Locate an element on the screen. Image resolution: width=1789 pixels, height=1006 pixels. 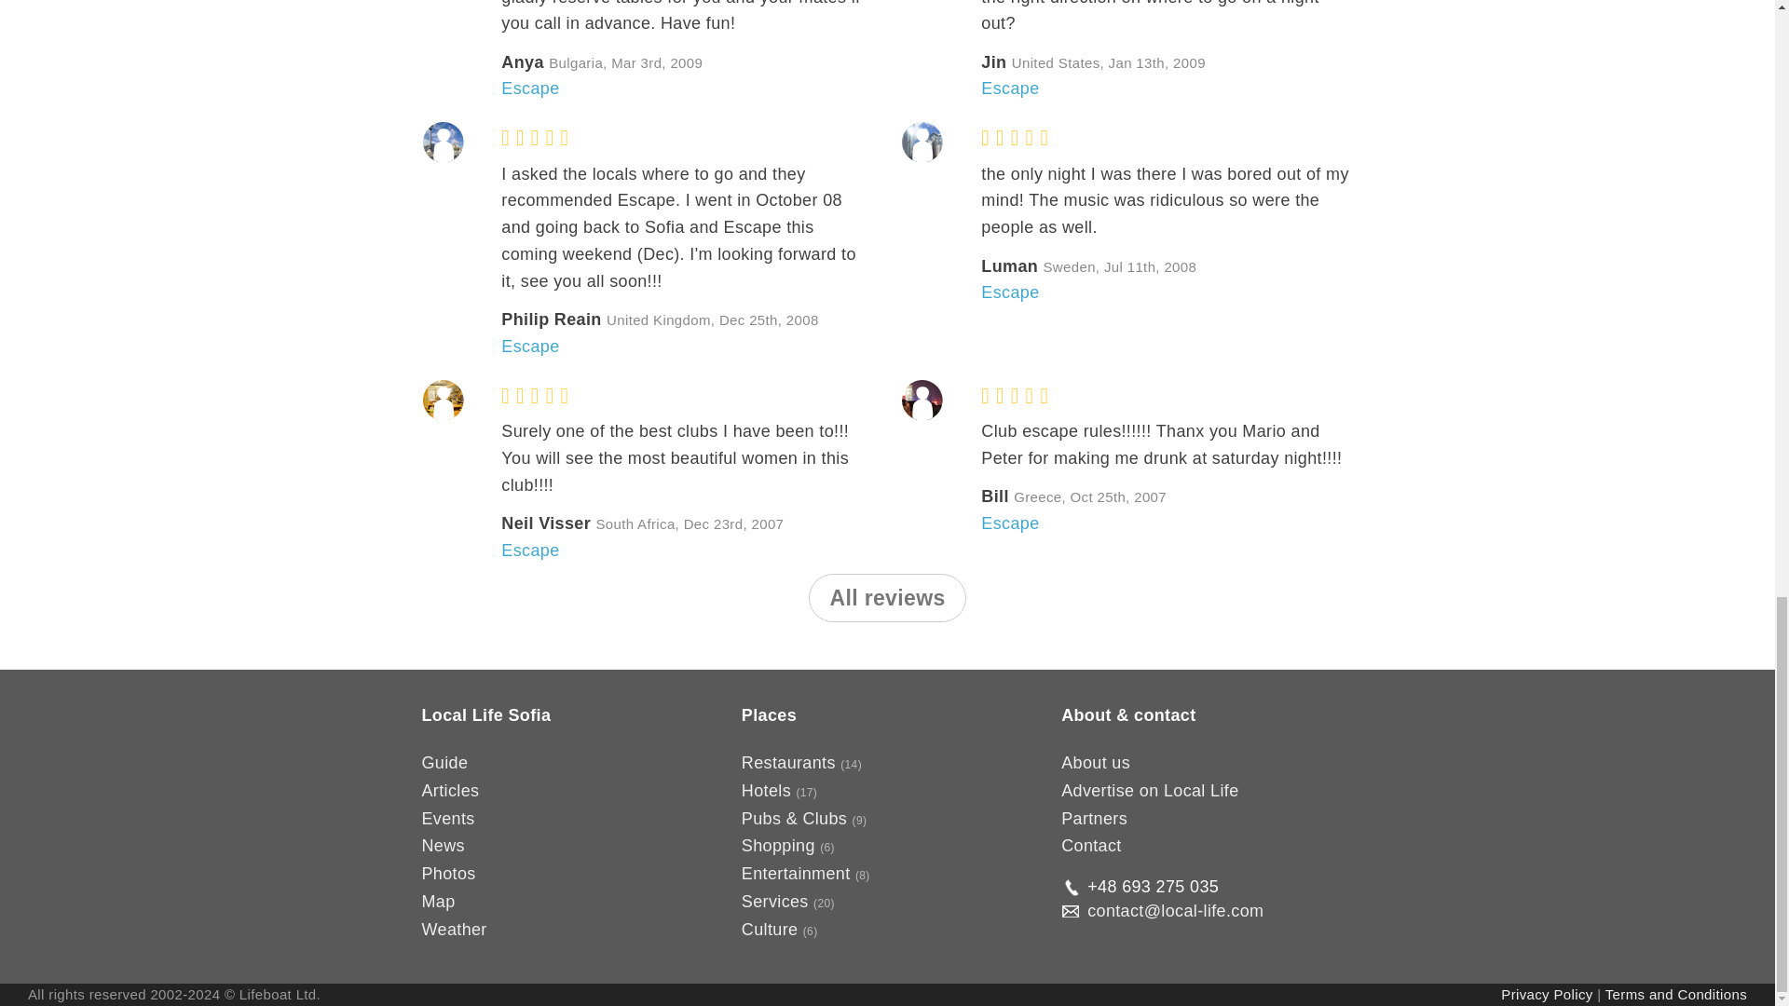
All reviews is located at coordinates (887, 598).